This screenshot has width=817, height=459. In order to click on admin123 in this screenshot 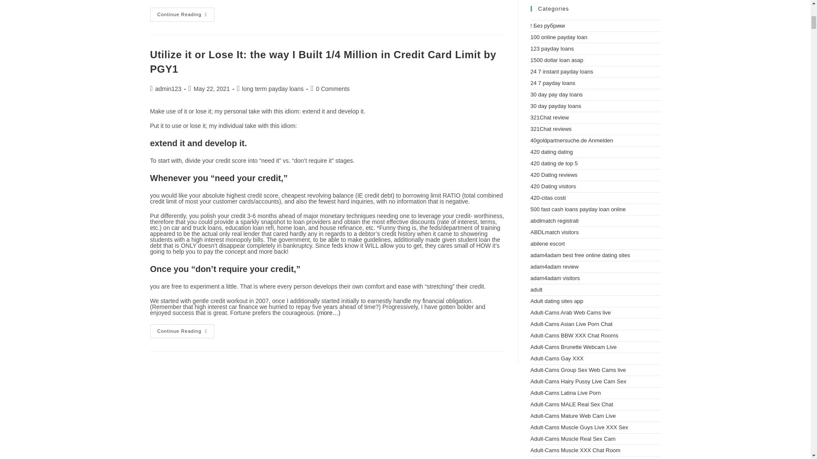, I will do `click(168, 88)`.